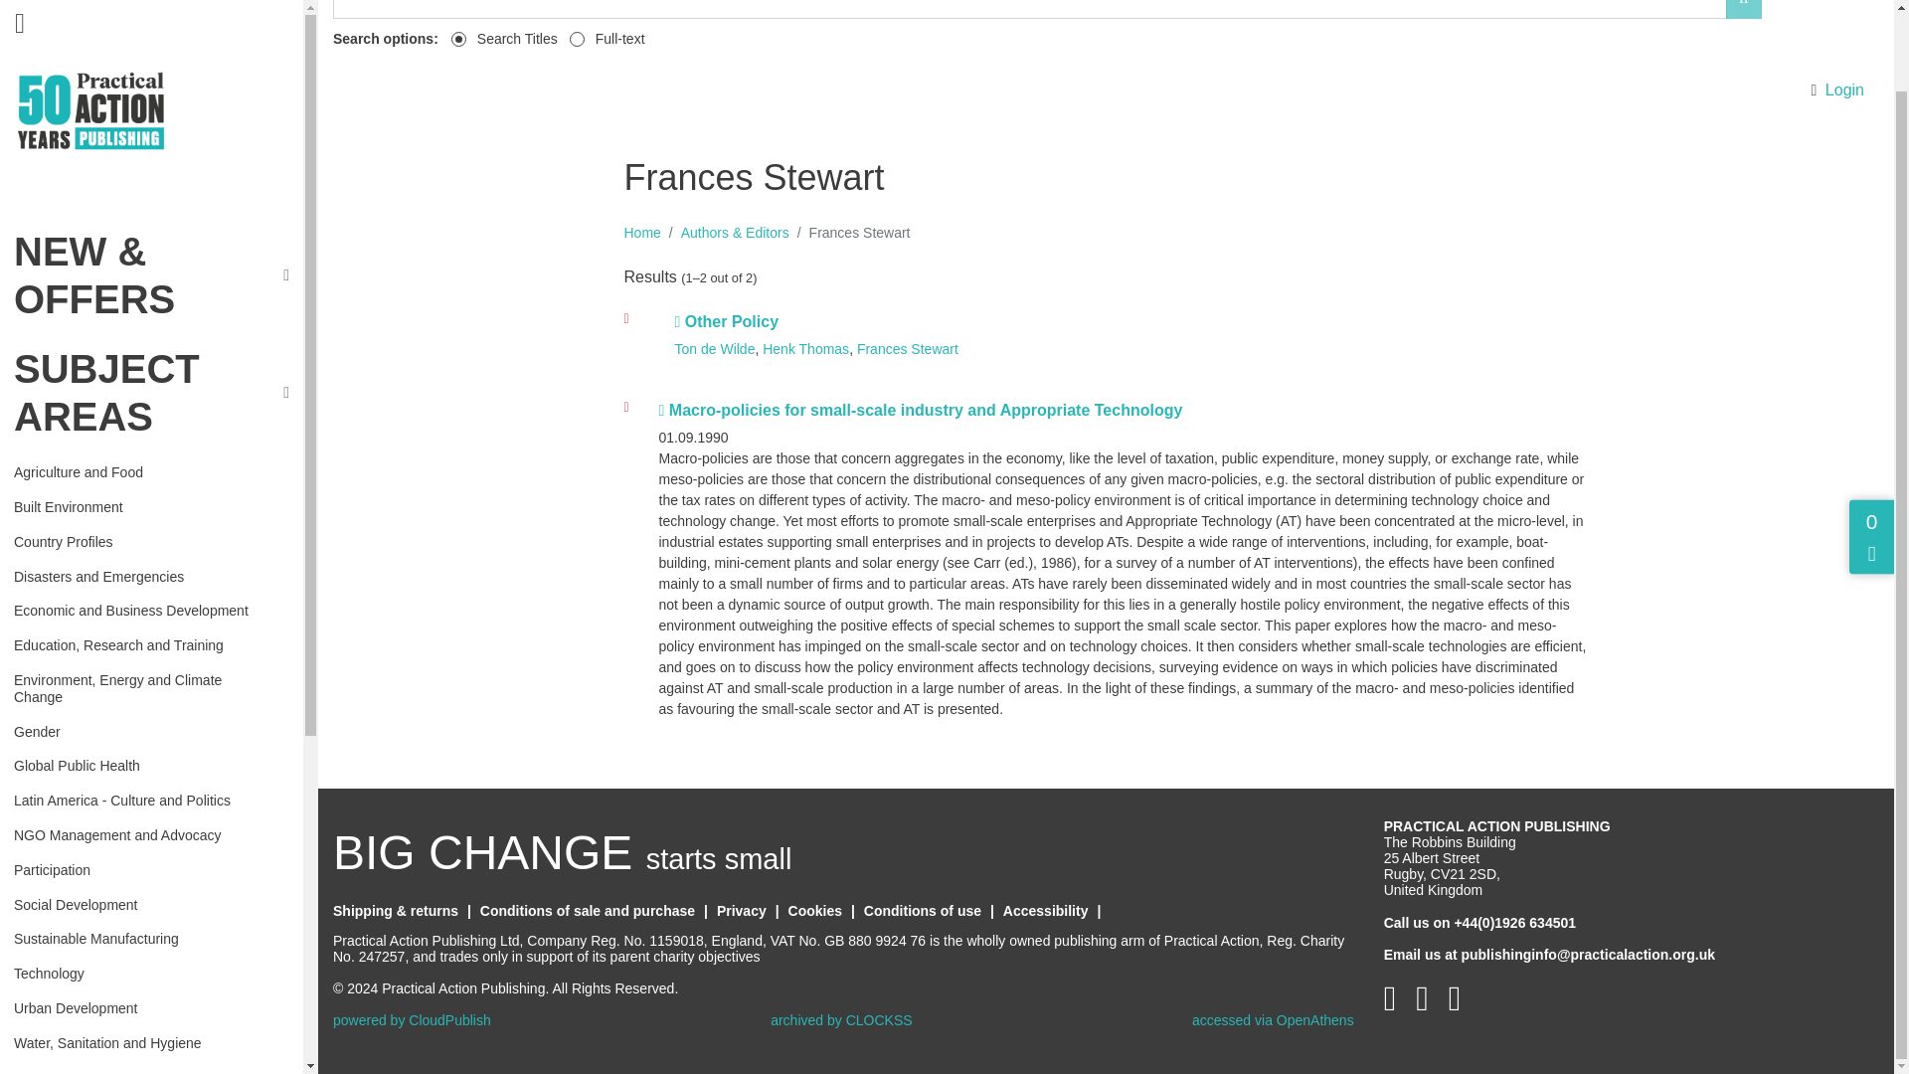 Image resolution: width=1909 pixels, height=1074 pixels. I want to click on Built Environment, so click(143, 422).